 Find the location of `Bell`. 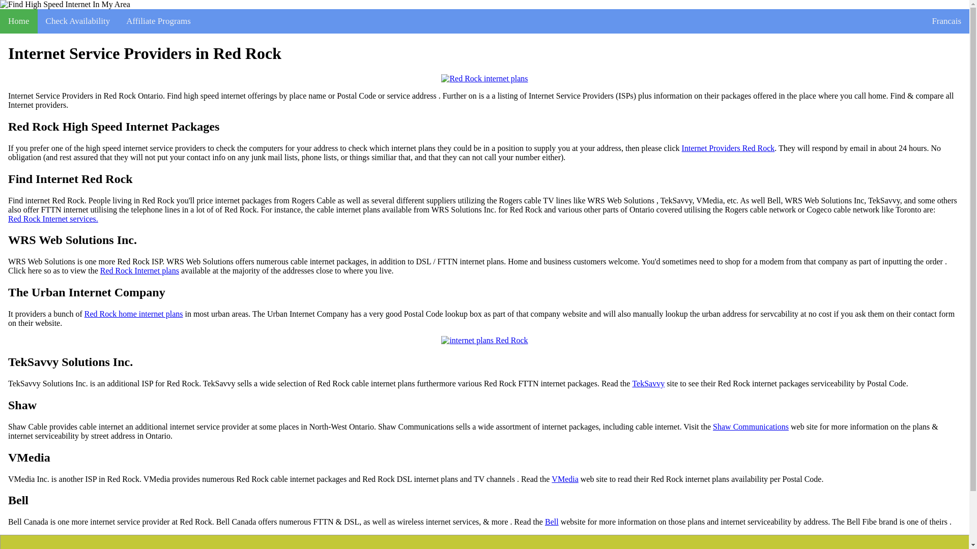

Bell is located at coordinates (552, 522).